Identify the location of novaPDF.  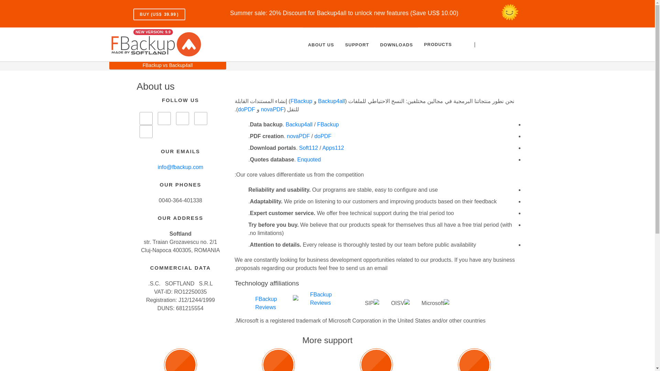
(298, 136).